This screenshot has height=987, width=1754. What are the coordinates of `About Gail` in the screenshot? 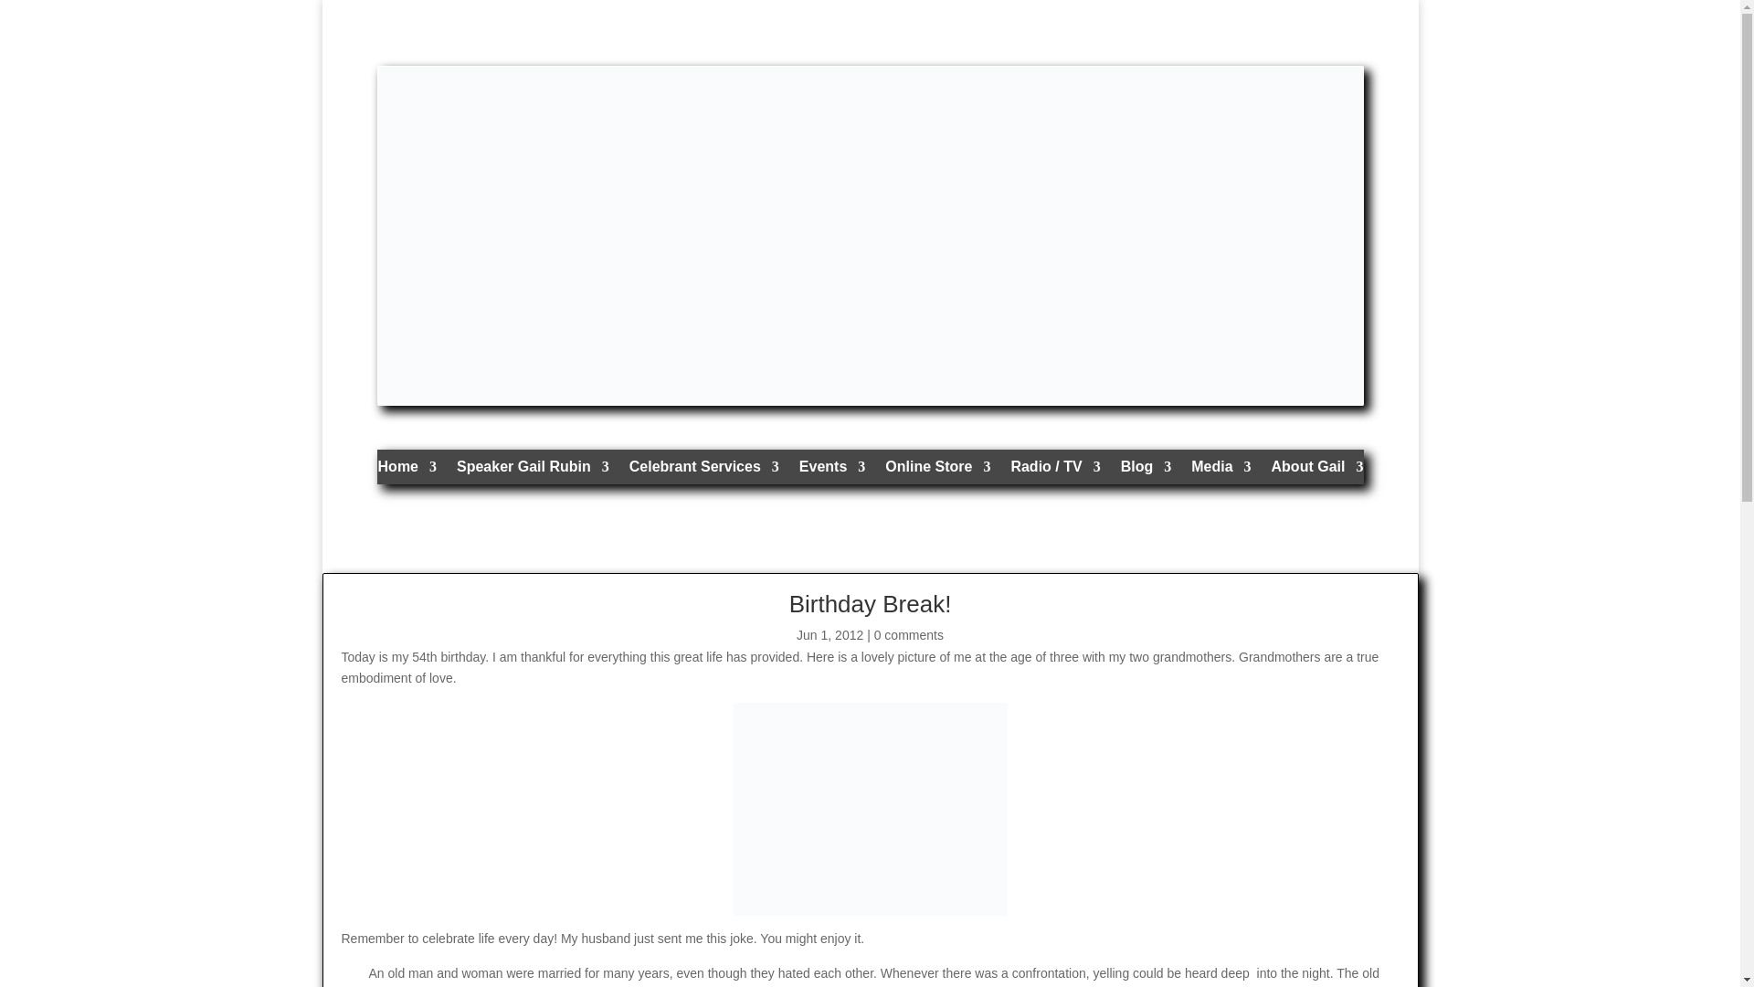 It's located at (1317, 471).